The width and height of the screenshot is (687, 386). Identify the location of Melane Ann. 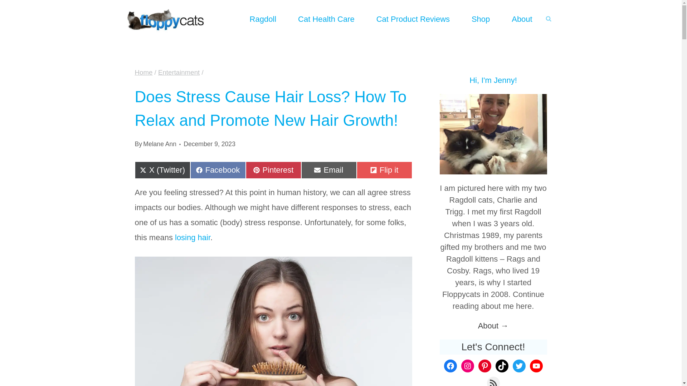
(160, 144).